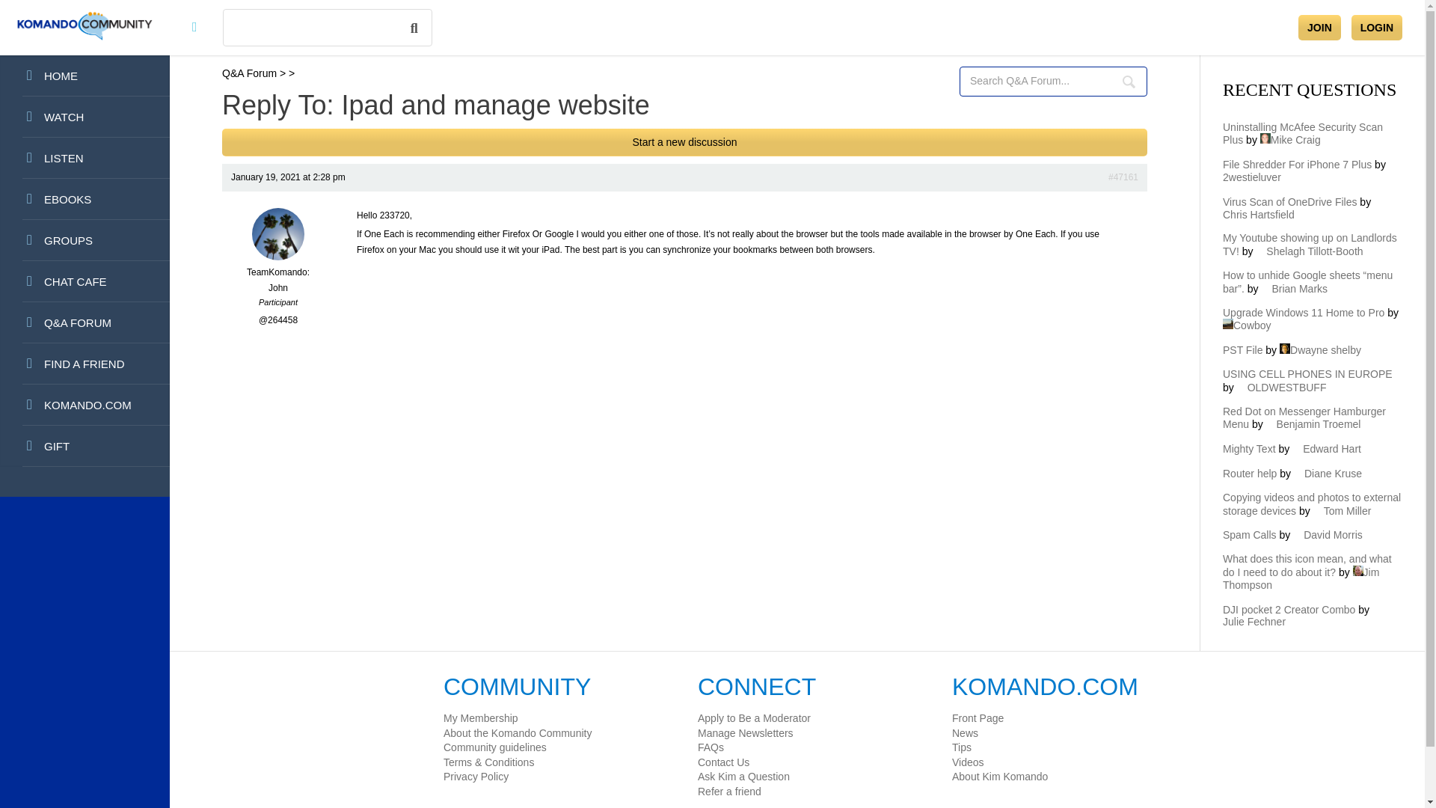 Image resolution: width=1436 pixels, height=808 pixels. Describe the element at coordinates (1294, 289) in the screenshot. I see `View Brian Marks's profile` at that location.